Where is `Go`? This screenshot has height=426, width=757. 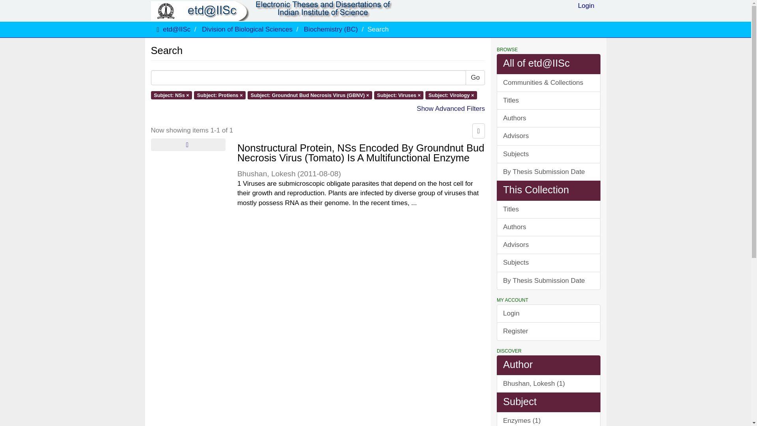 Go is located at coordinates (475, 78).